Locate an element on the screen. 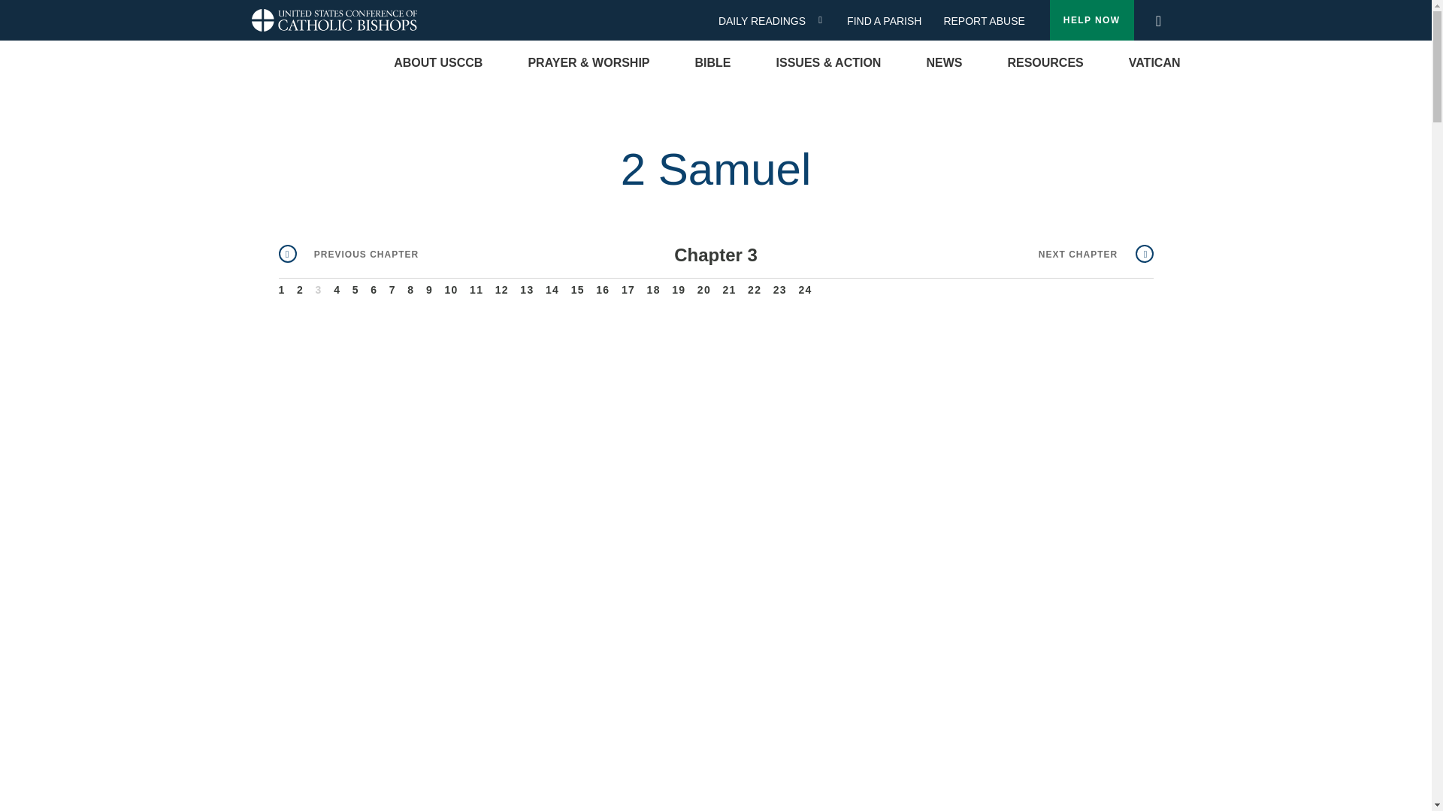 This screenshot has width=1443, height=811. Search is located at coordinates (1157, 17).